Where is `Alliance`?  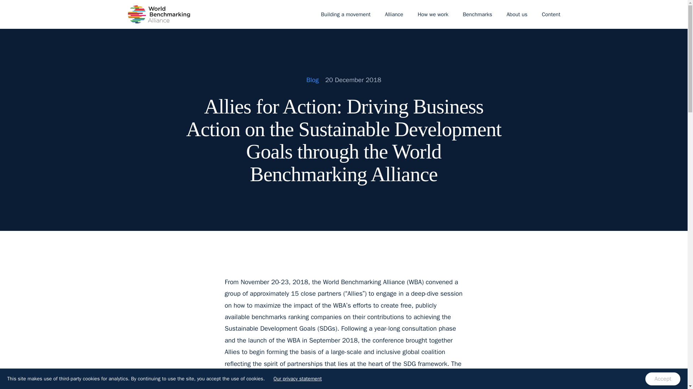
Alliance is located at coordinates (394, 14).